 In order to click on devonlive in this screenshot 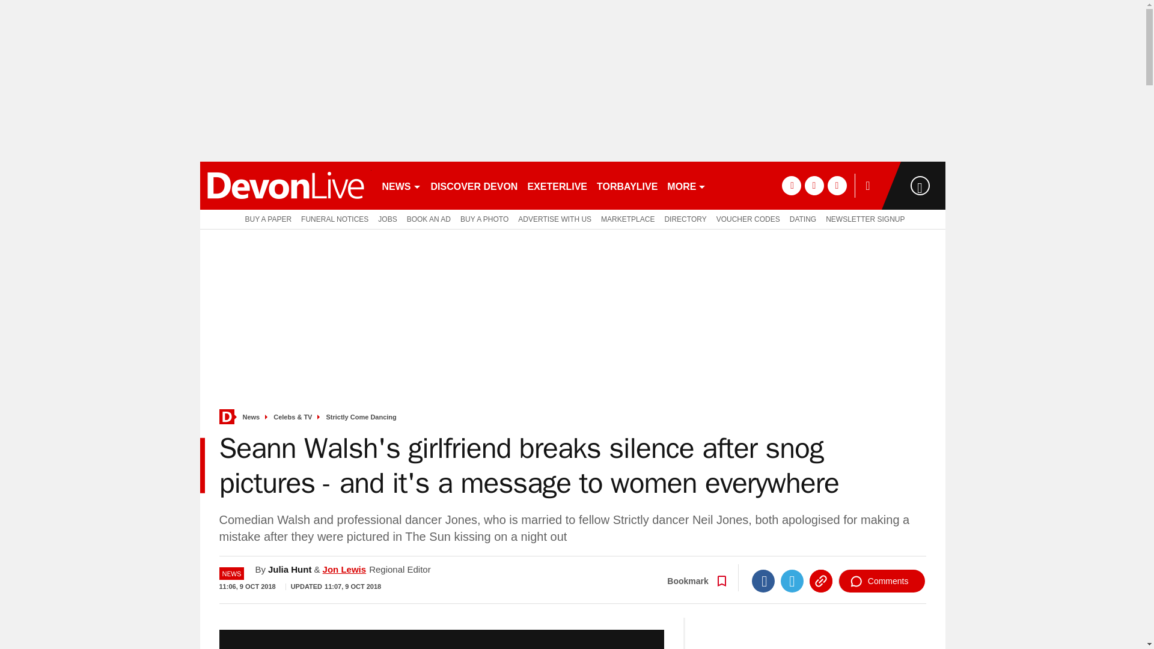, I will do `click(285, 185)`.